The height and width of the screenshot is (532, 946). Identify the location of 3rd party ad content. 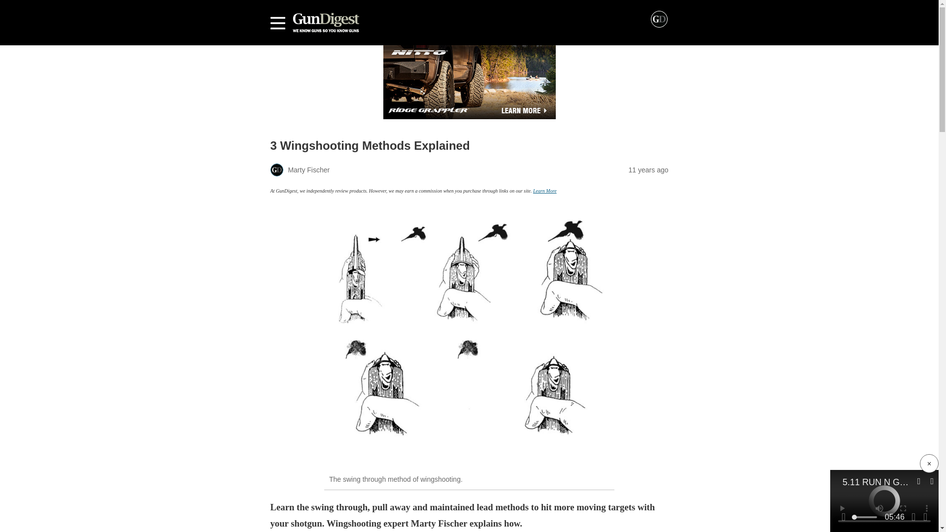
(469, 82).